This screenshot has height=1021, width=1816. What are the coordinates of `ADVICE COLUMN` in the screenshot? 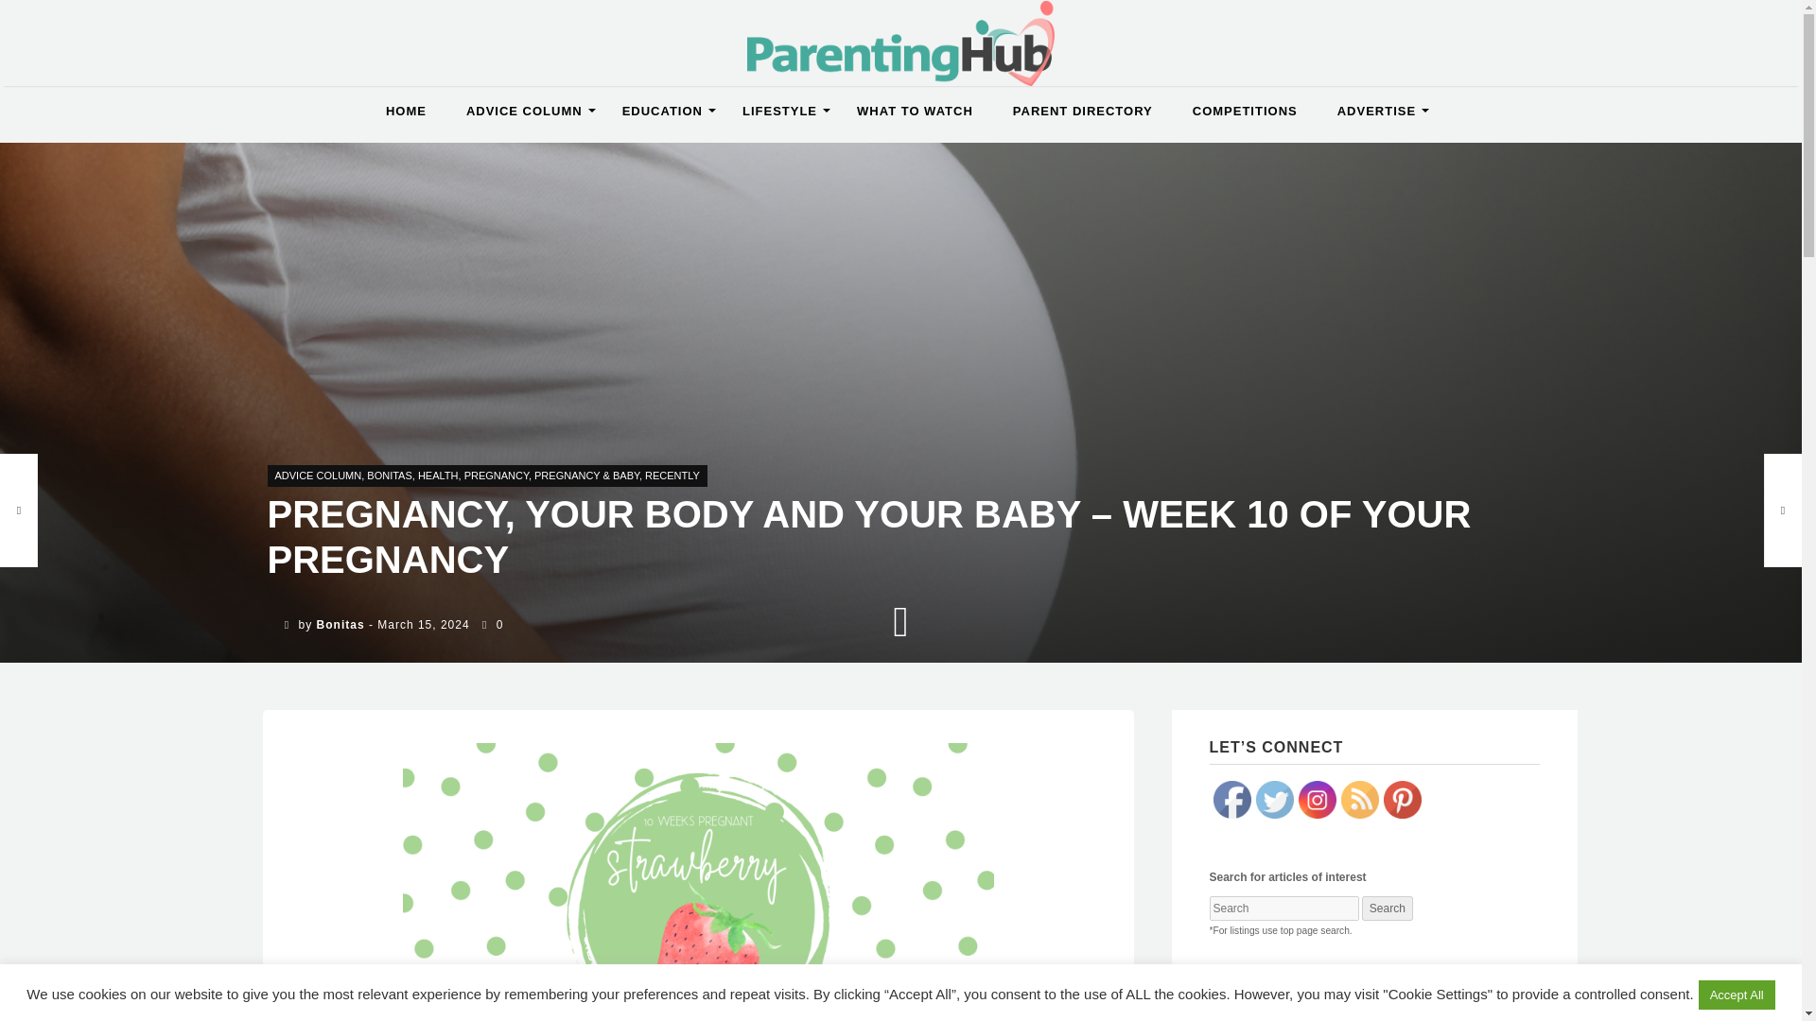 It's located at (524, 111).